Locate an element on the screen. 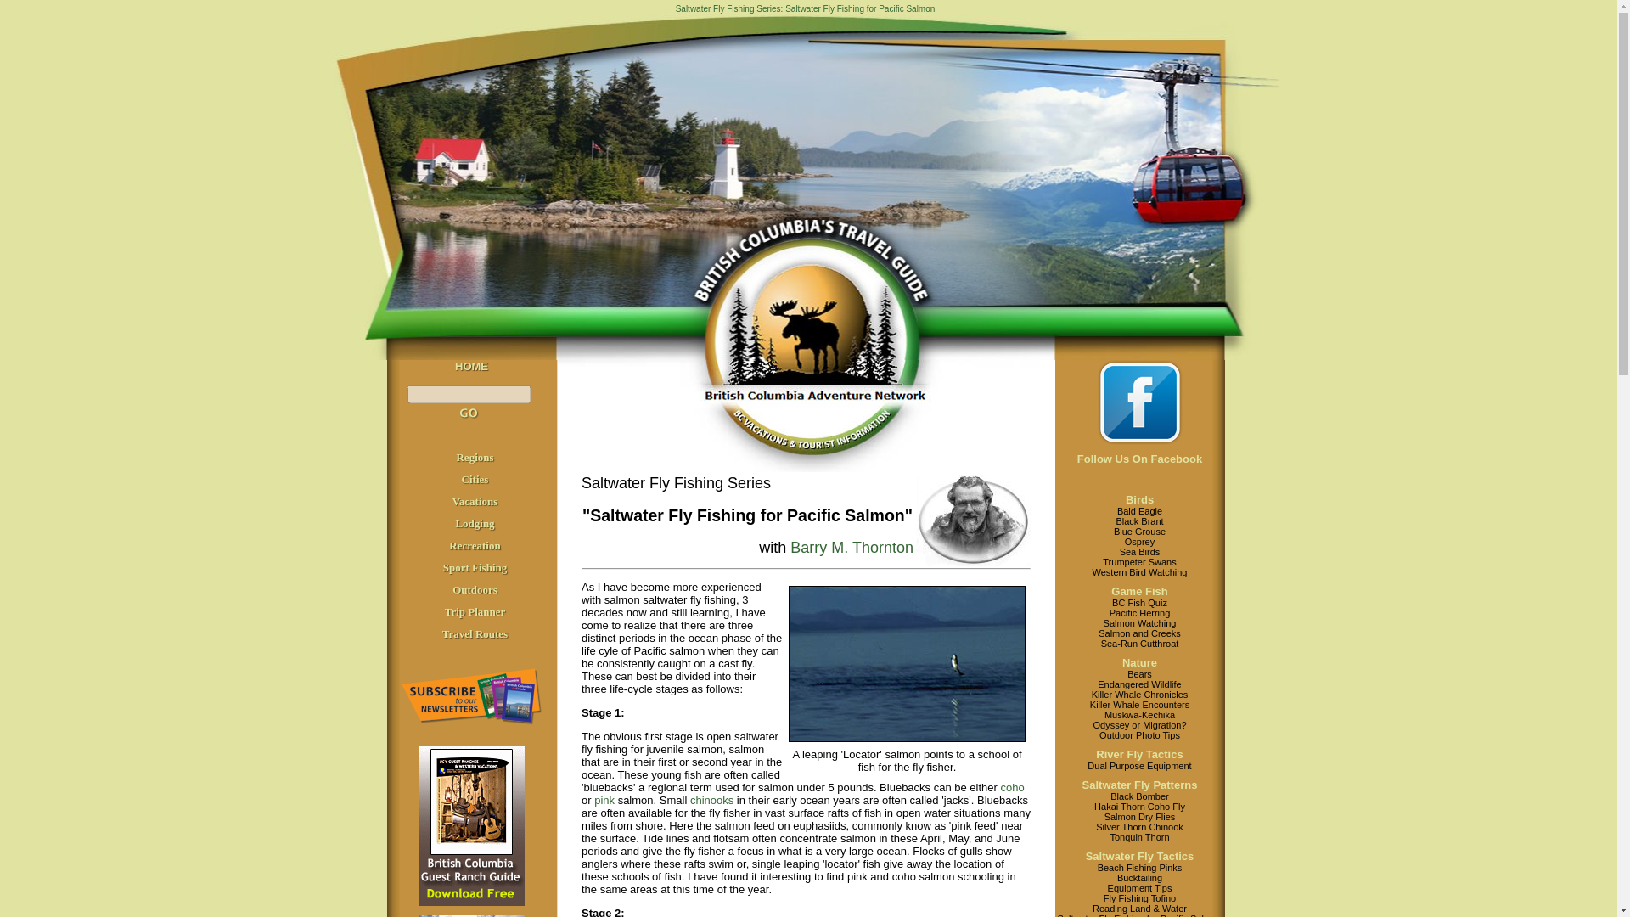 This screenshot has width=1630, height=917. Regions is located at coordinates (475, 457).